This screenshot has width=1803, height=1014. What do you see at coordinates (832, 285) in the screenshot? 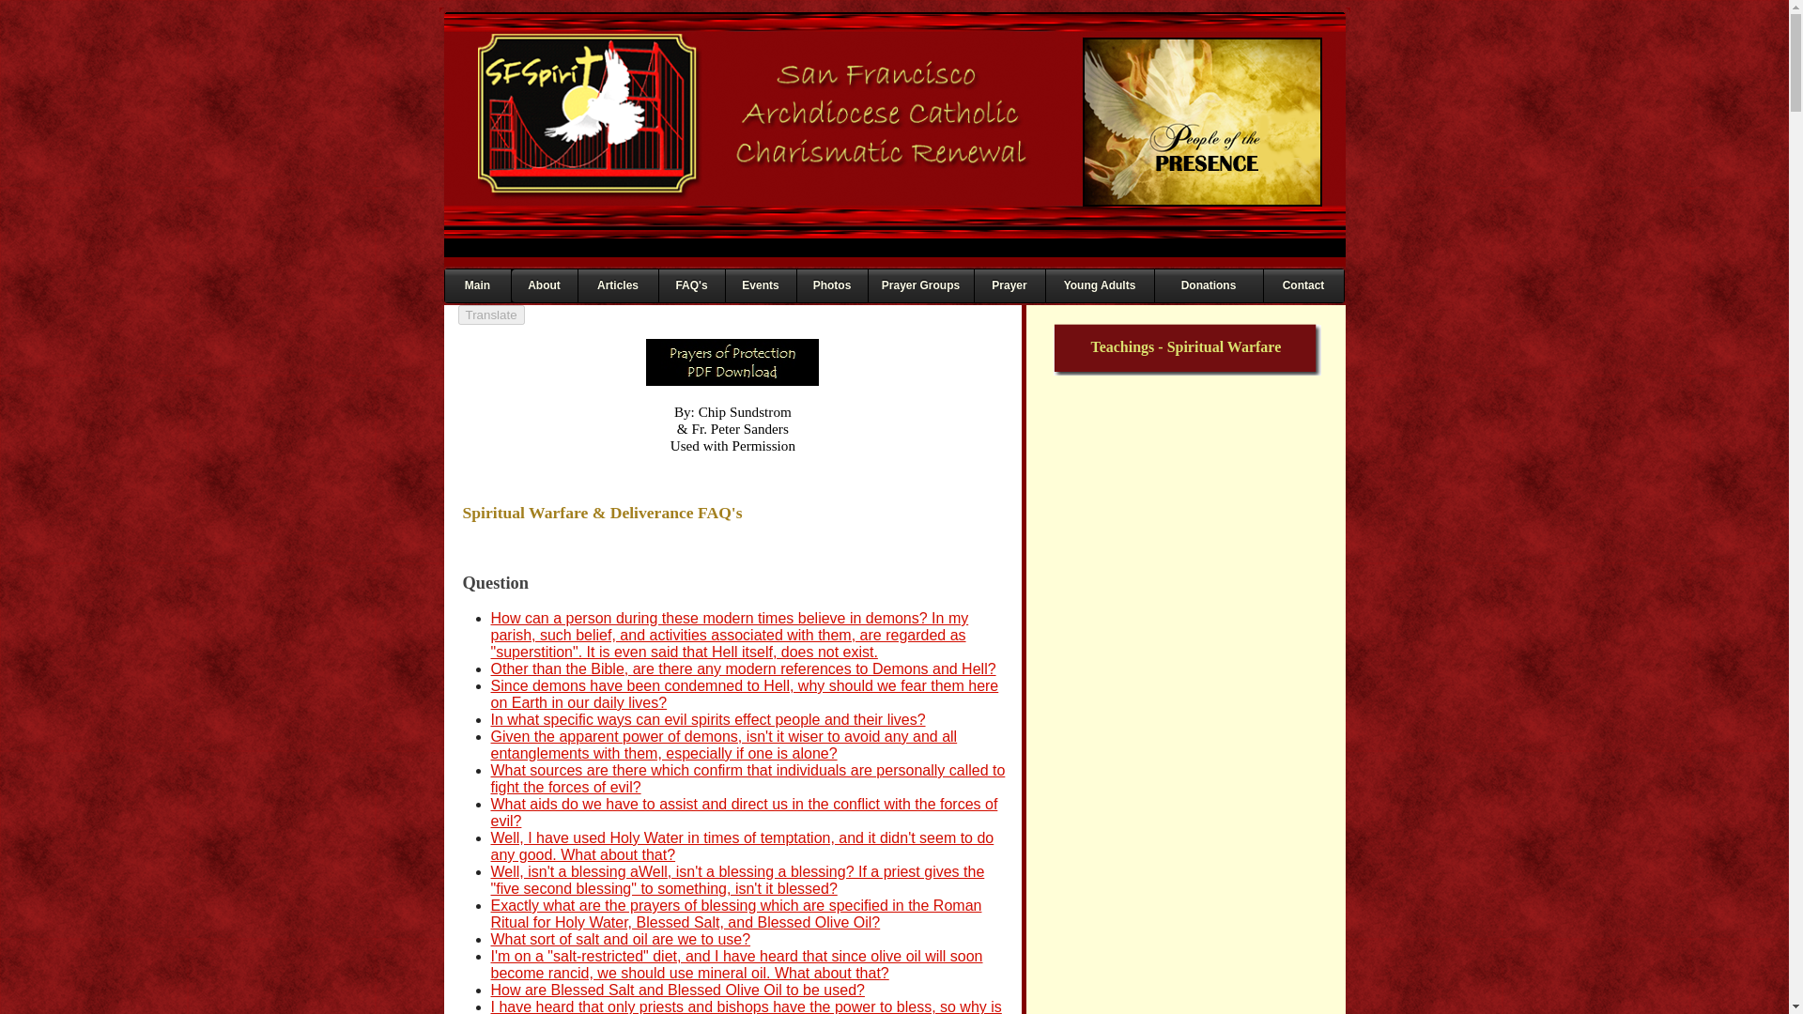
I see `Photos` at bounding box center [832, 285].